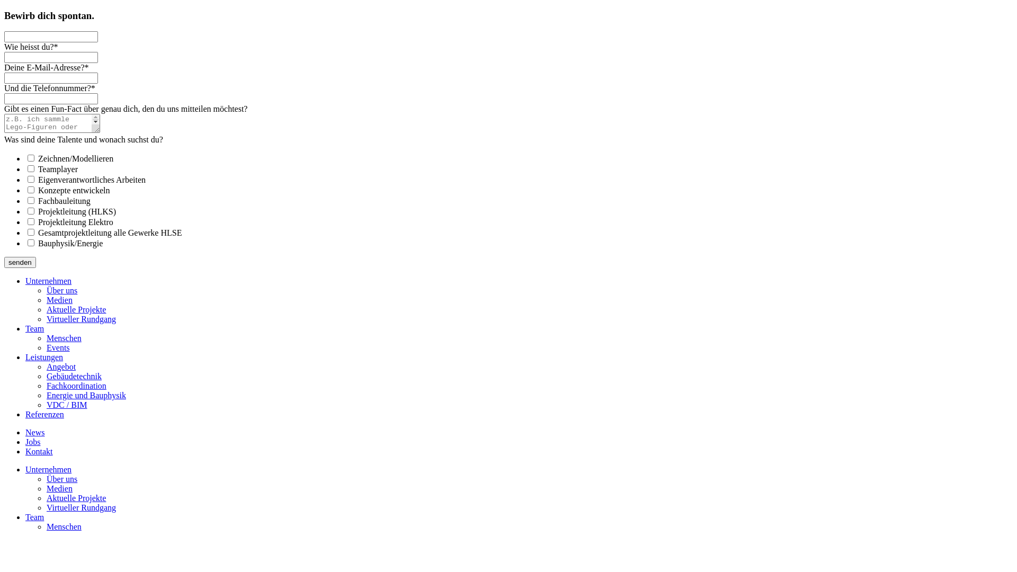  I want to click on Aktuelle Projekte, so click(76, 309).